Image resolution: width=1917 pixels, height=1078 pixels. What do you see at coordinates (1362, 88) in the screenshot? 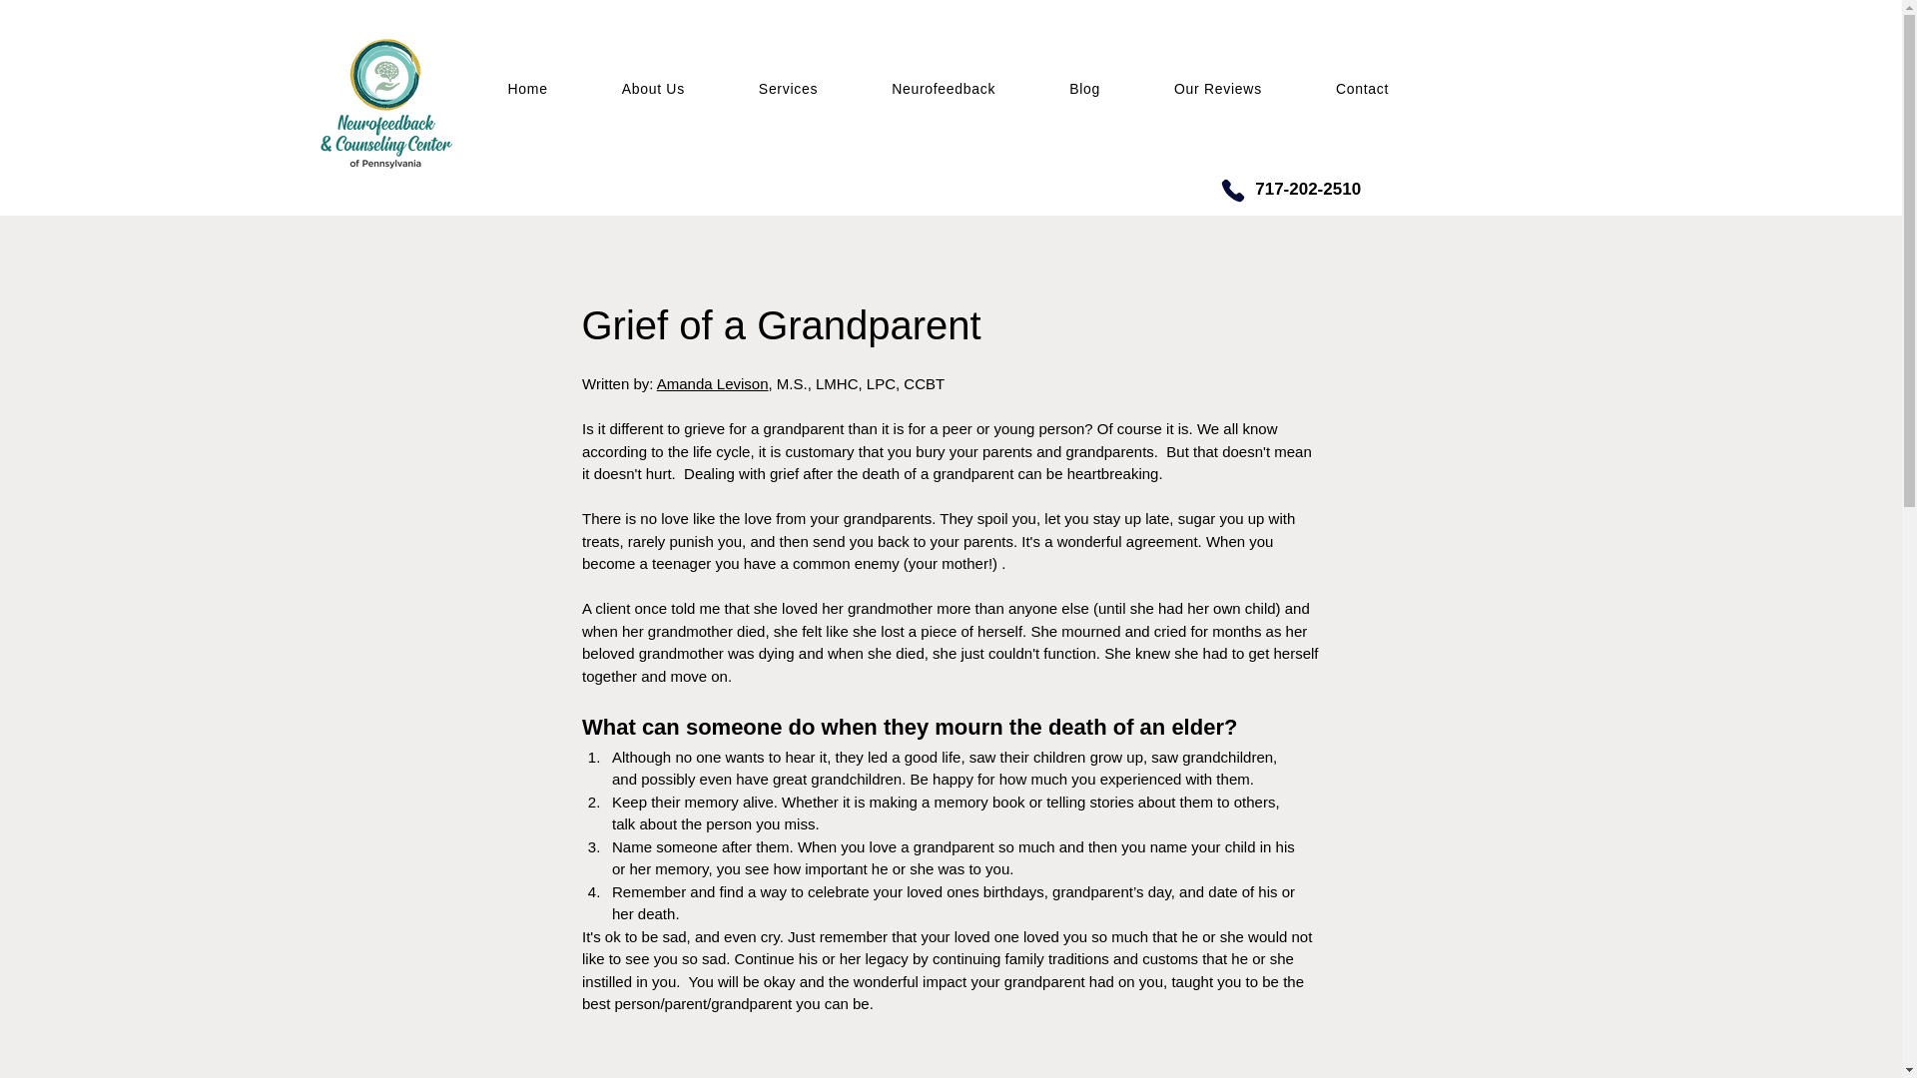
I see `Contact` at bounding box center [1362, 88].